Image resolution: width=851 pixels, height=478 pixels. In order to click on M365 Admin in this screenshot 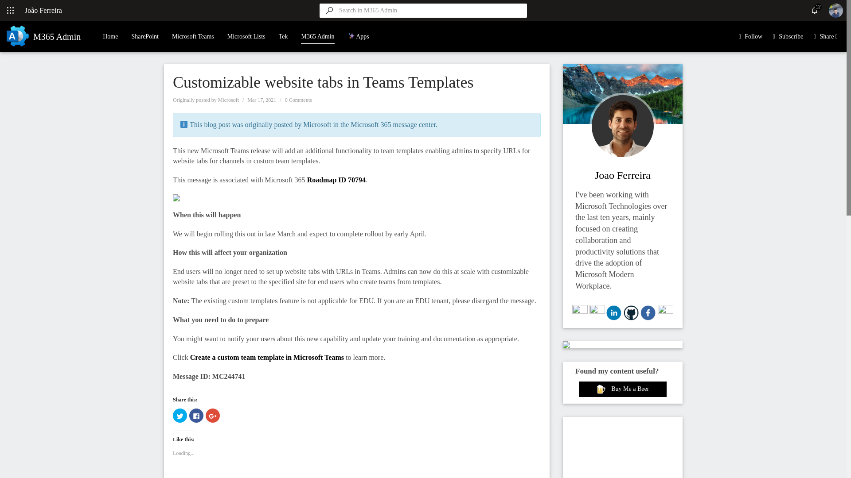, I will do `click(317, 33)`.